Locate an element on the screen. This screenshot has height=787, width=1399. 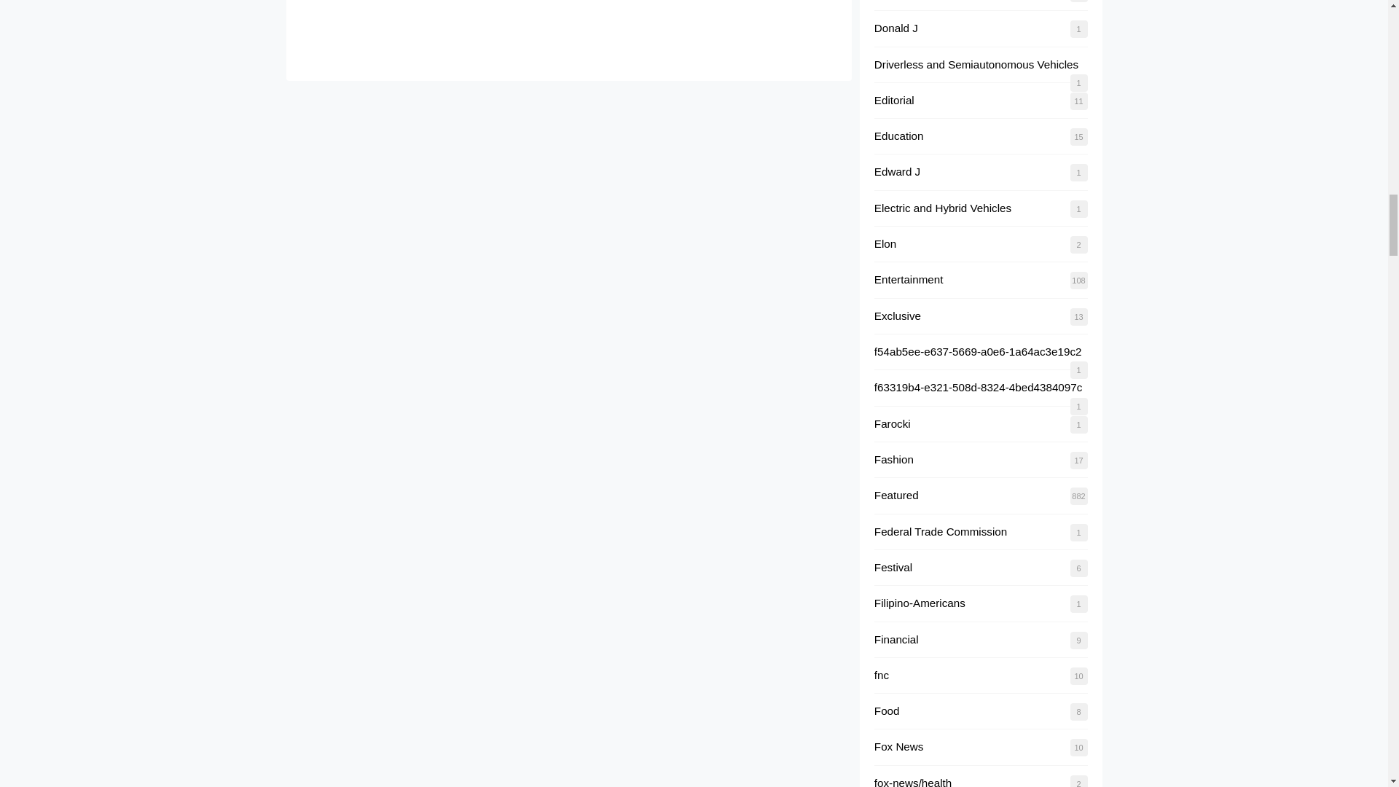
Comment Form is located at coordinates (568, 31).